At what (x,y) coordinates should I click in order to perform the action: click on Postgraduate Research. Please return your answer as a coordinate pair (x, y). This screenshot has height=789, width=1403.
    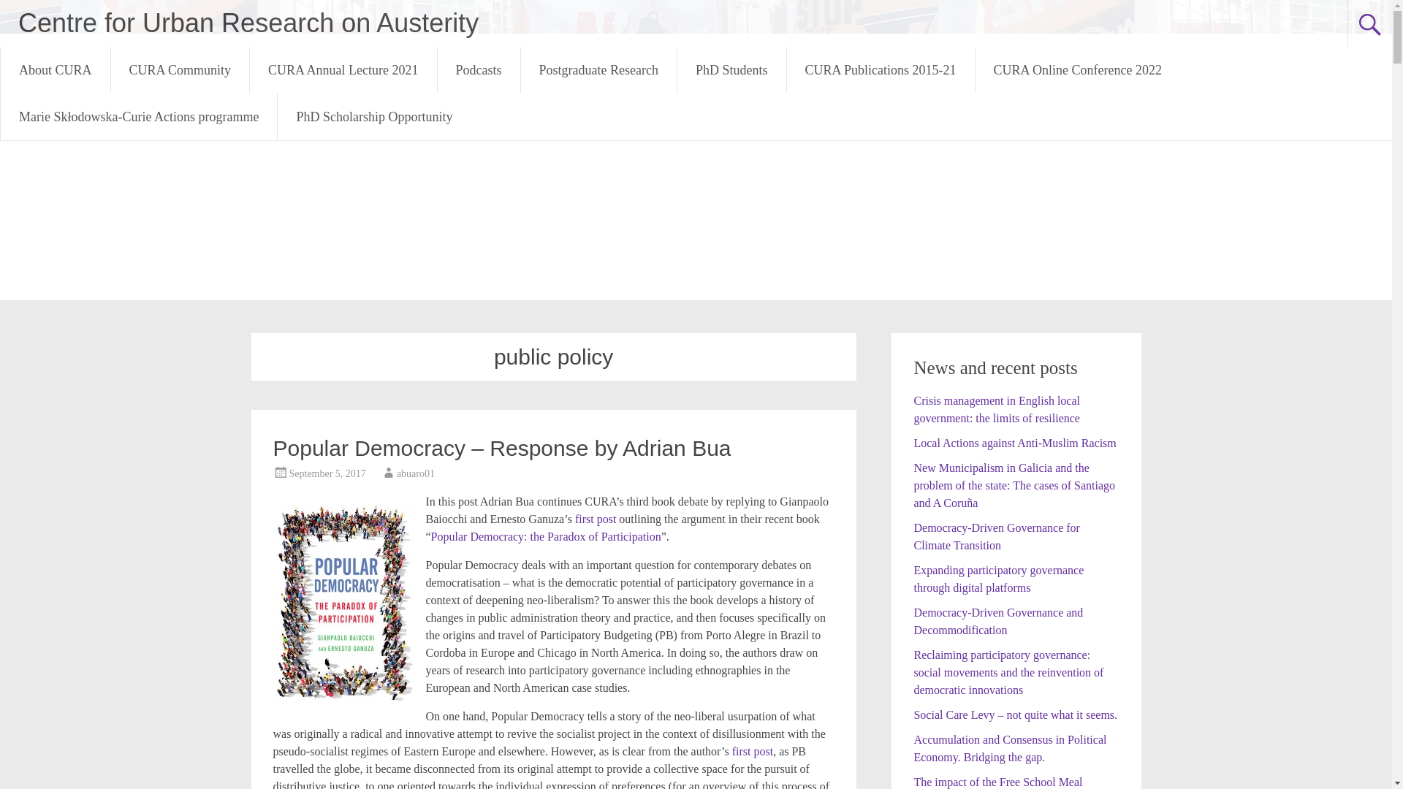
    Looking at the image, I should click on (598, 70).